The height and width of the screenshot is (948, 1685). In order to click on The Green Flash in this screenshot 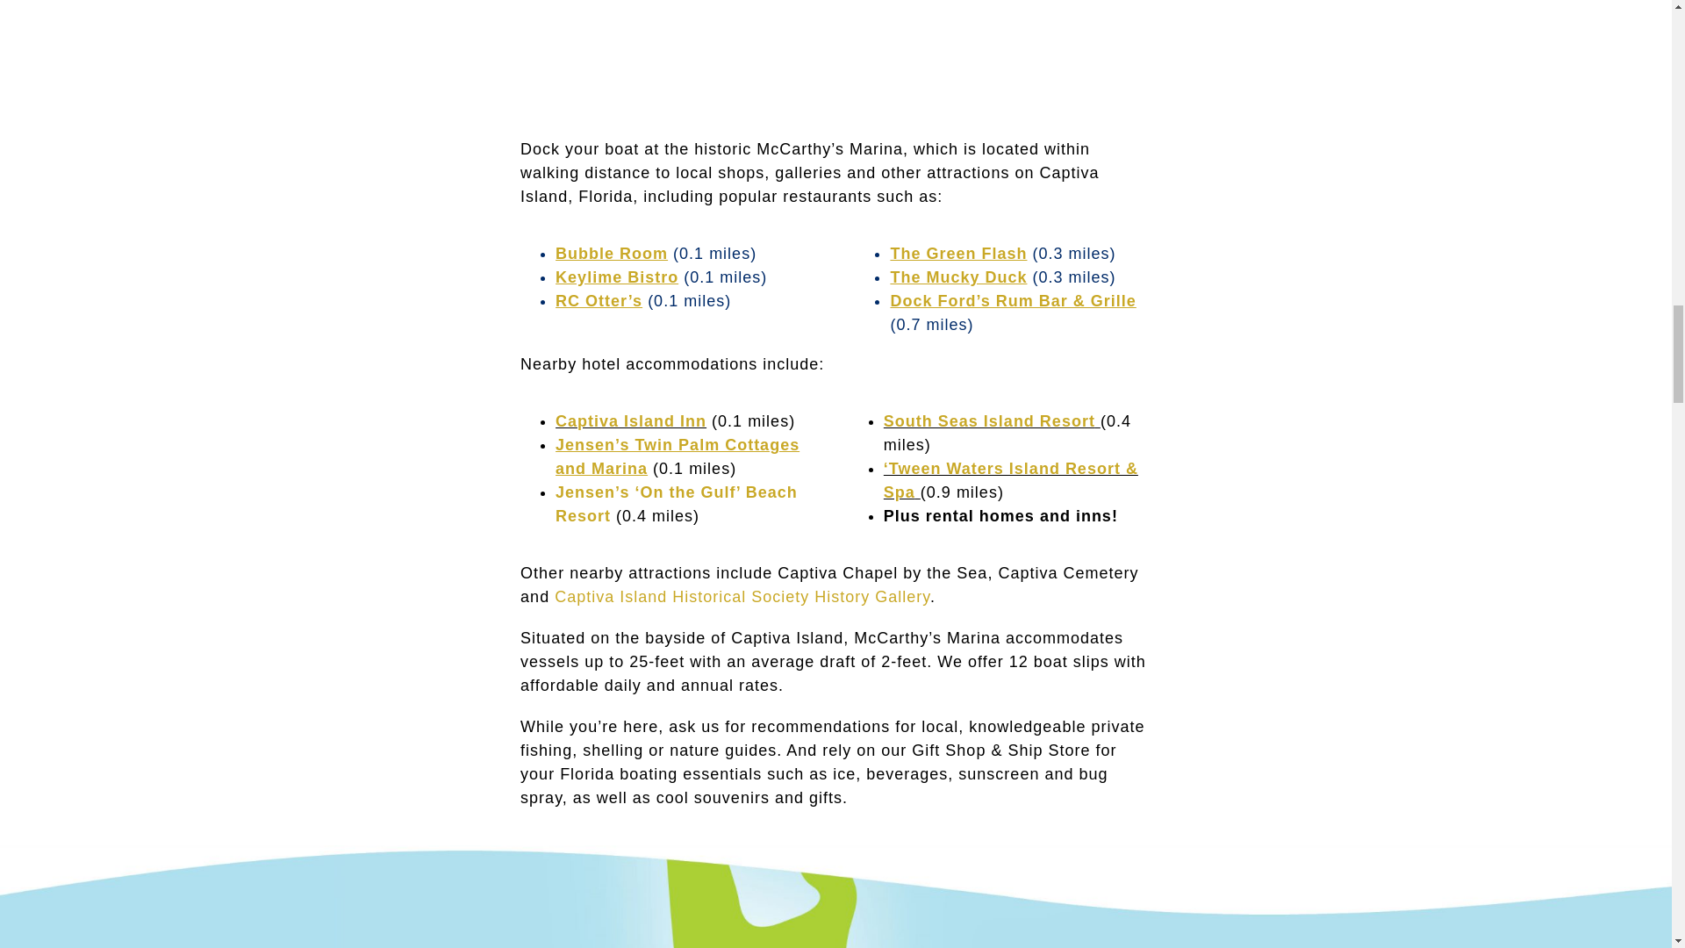, I will do `click(957, 253)`.